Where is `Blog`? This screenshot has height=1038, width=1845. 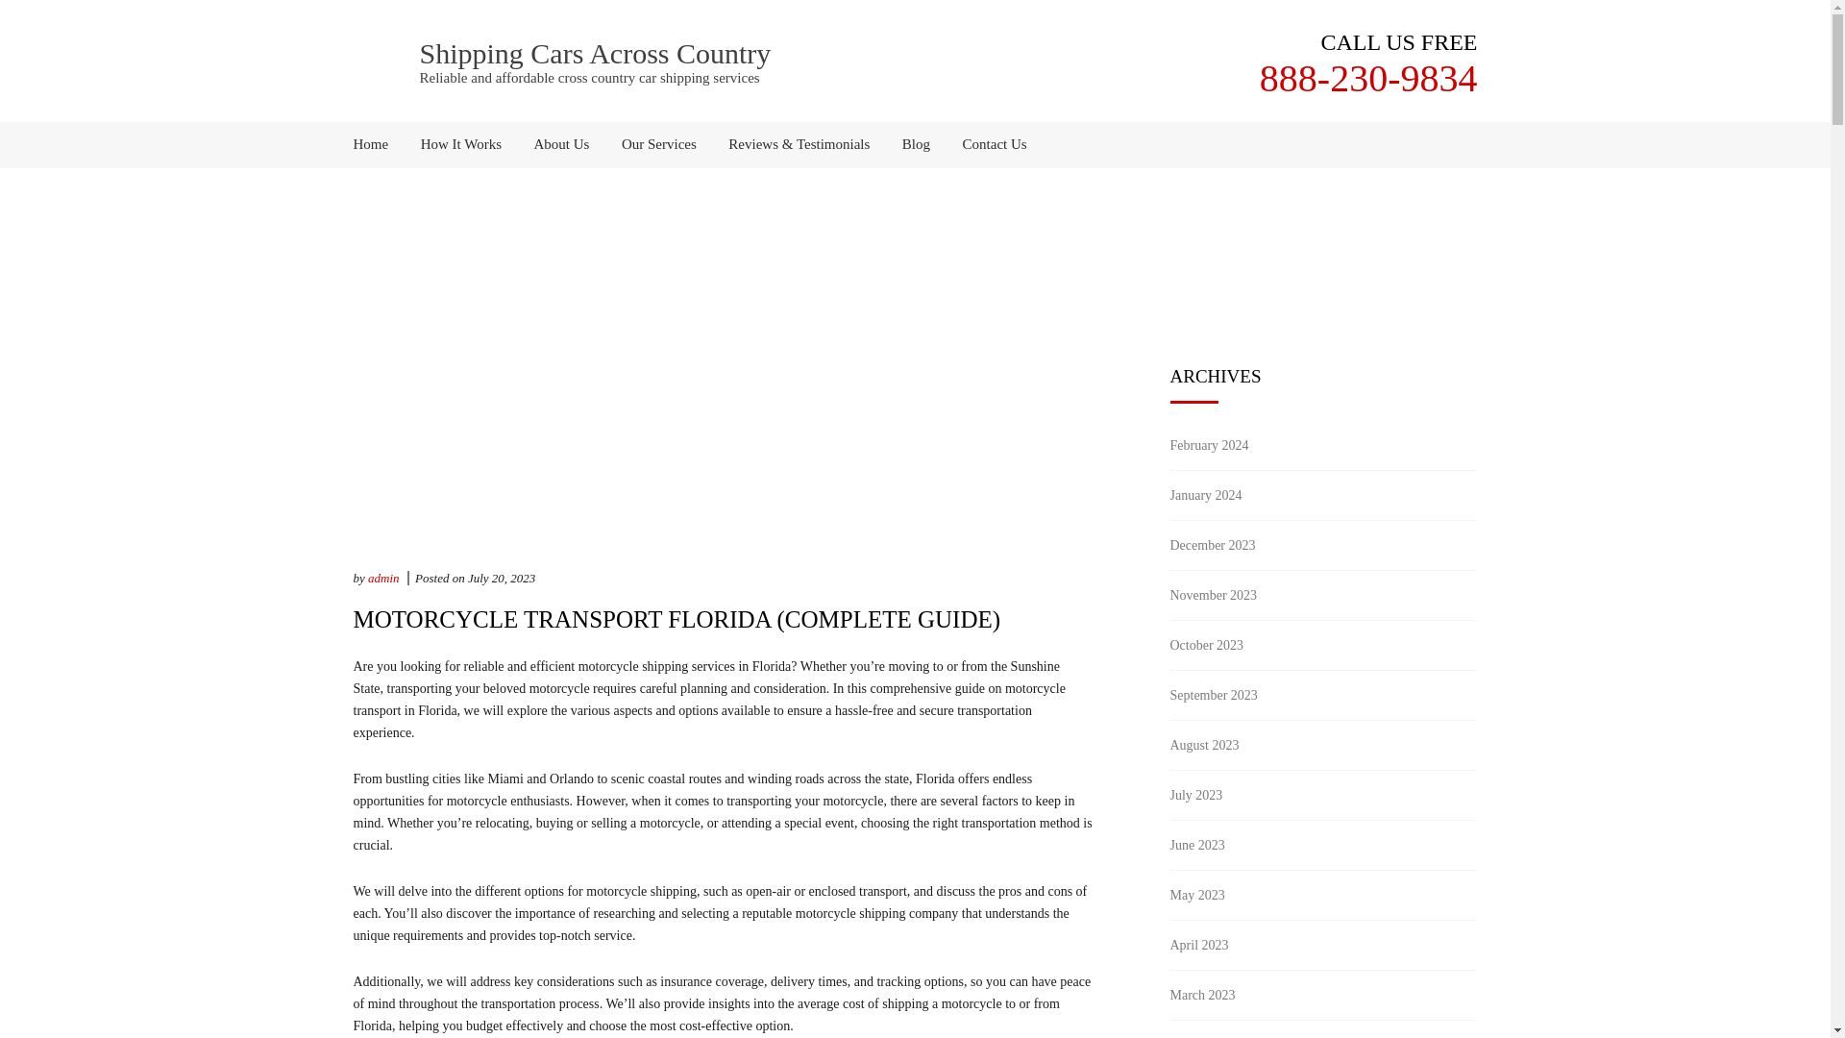 Blog is located at coordinates (916, 144).